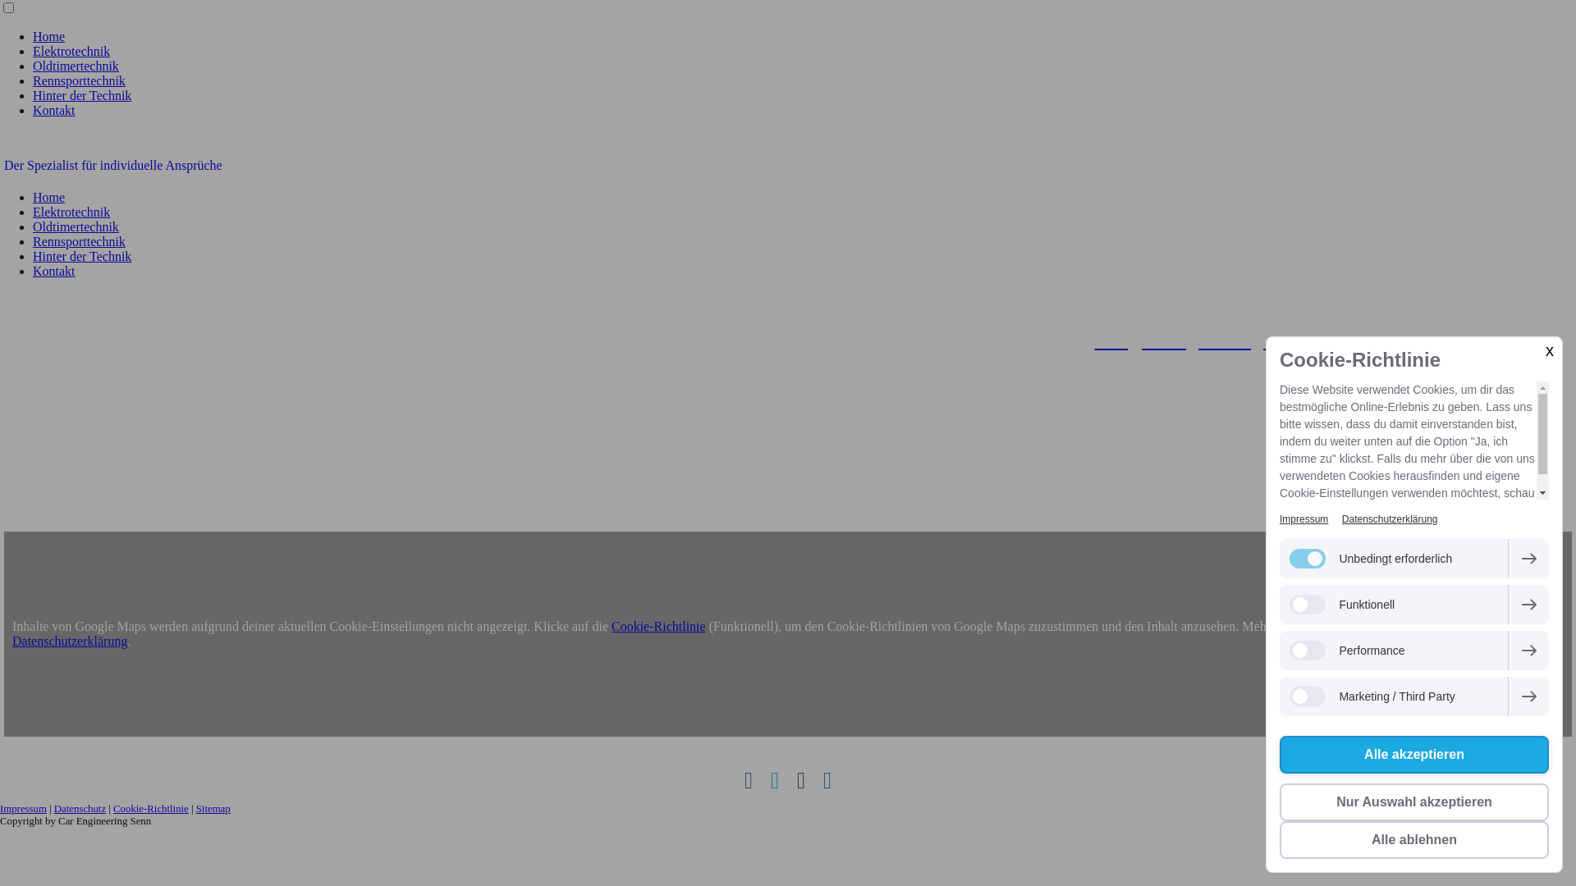 Image resolution: width=1576 pixels, height=886 pixels. What do you see at coordinates (54, 271) in the screenshot?
I see `Kontakt` at bounding box center [54, 271].